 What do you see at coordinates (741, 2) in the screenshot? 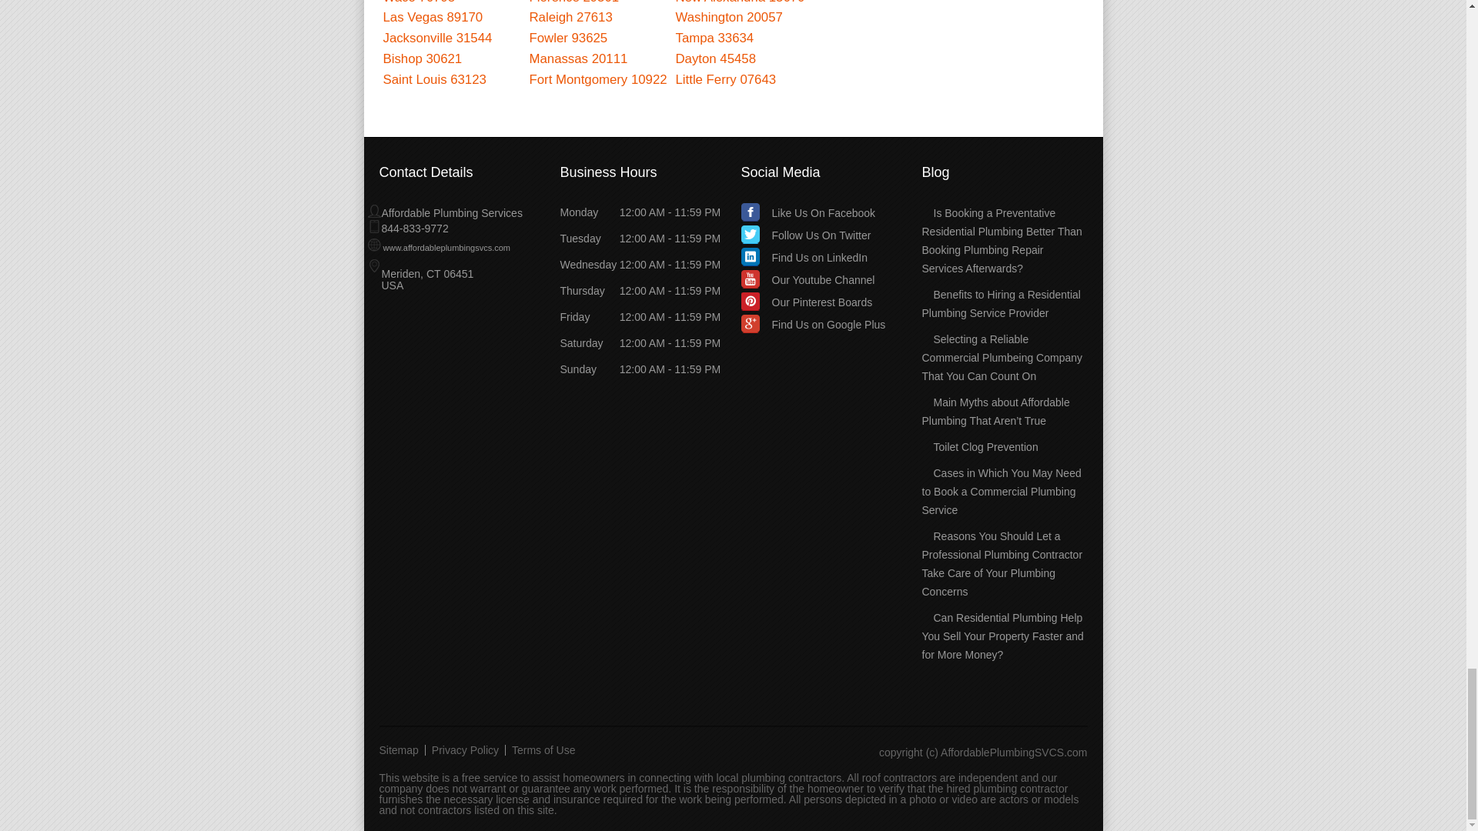
I see `New Alexandria 15670` at bounding box center [741, 2].